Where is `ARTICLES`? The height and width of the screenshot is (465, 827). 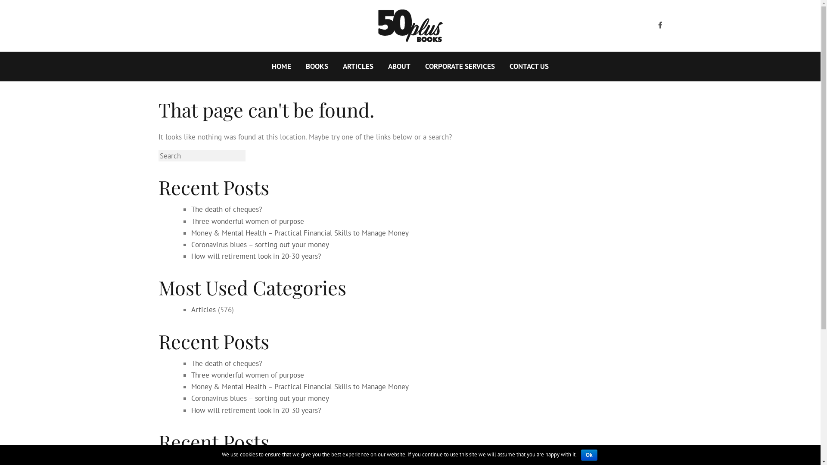 ARTICLES is located at coordinates (358, 66).